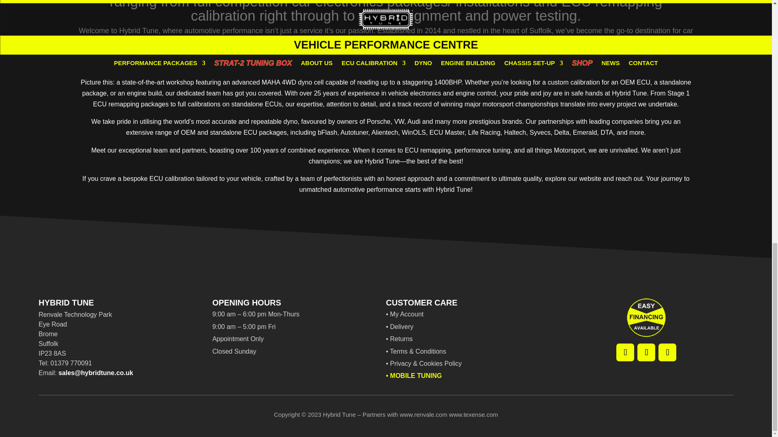 The height and width of the screenshot is (437, 778). I want to click on Follow on Youtube, so click(667, 352).